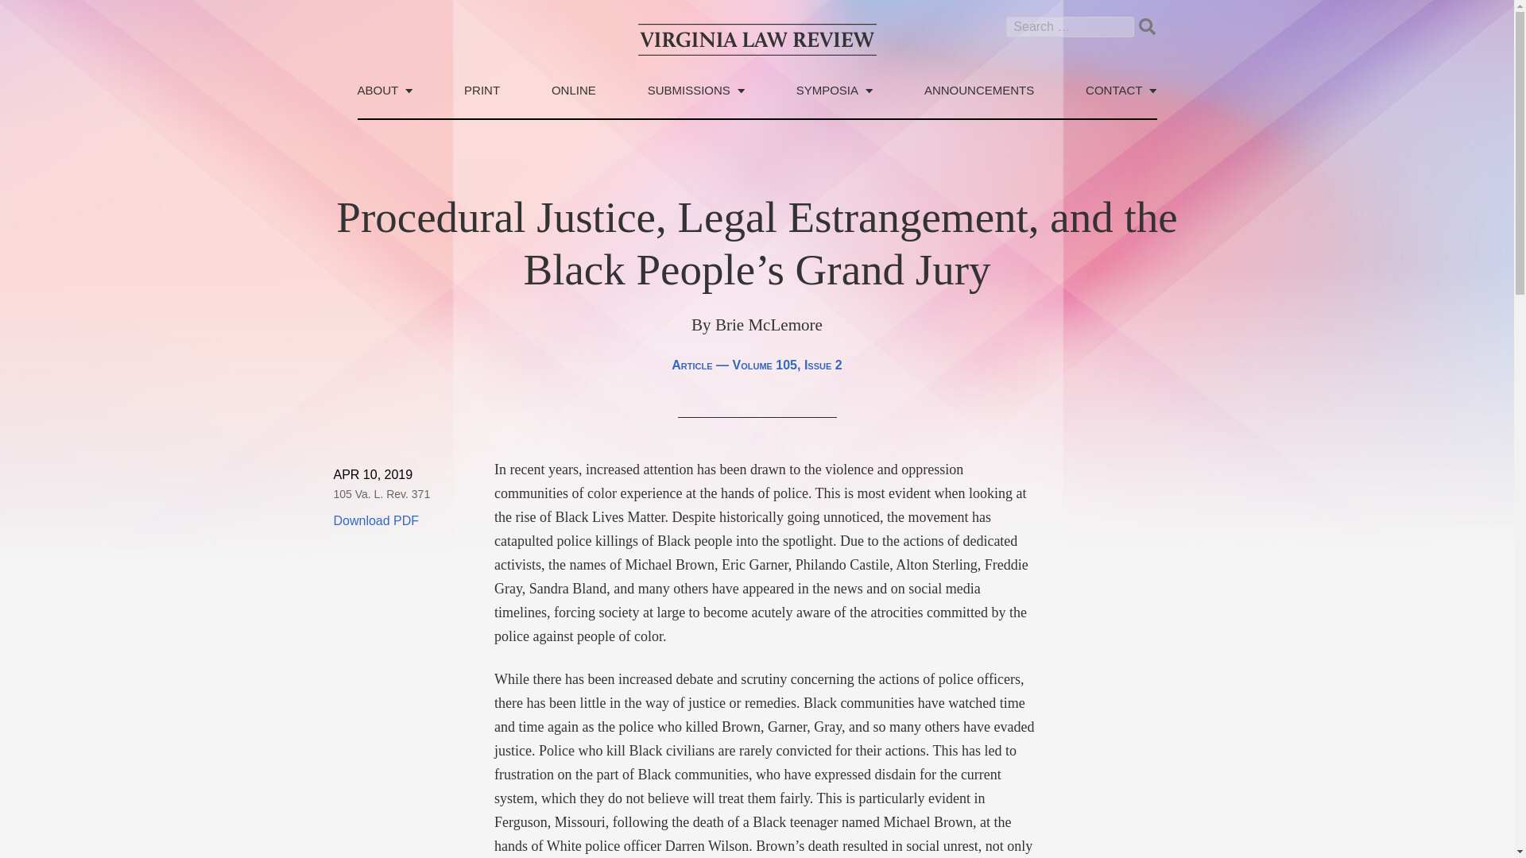  I want to click on PRINT, so click(482, 100).